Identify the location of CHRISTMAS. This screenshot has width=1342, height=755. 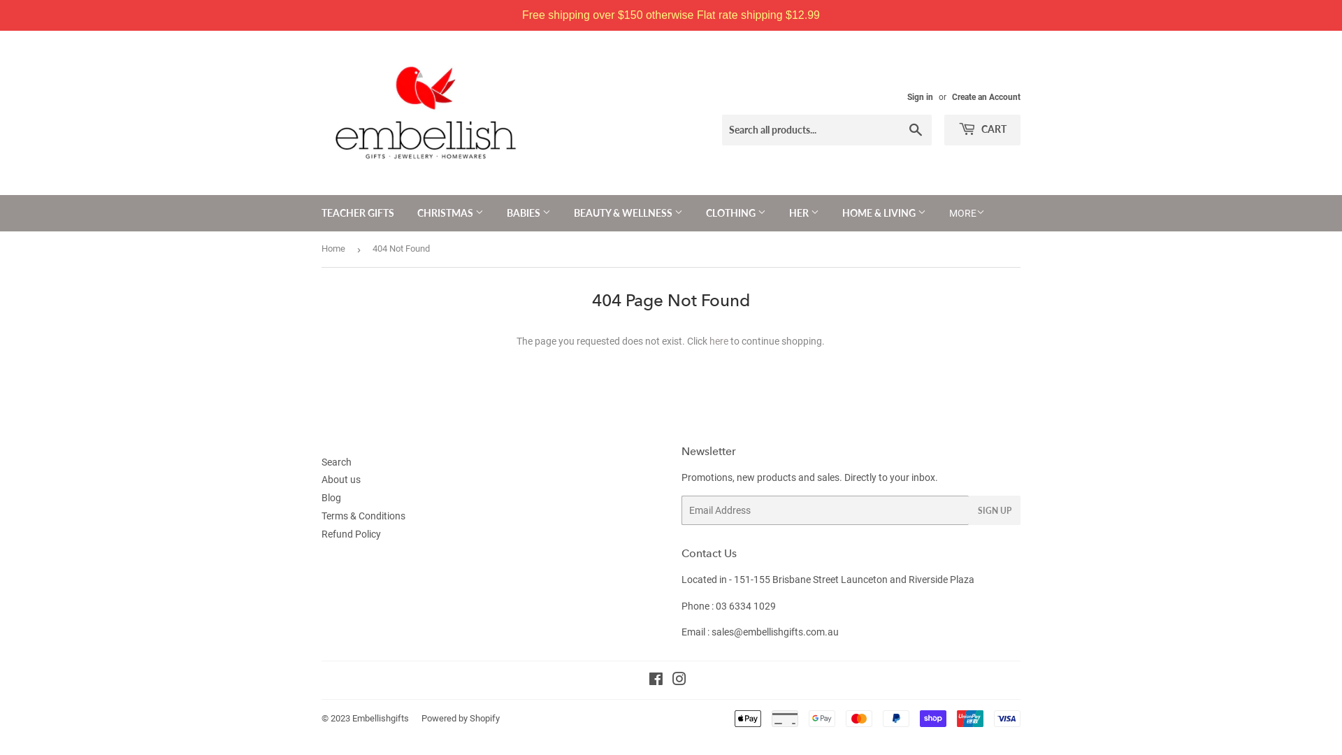
(450, 213).